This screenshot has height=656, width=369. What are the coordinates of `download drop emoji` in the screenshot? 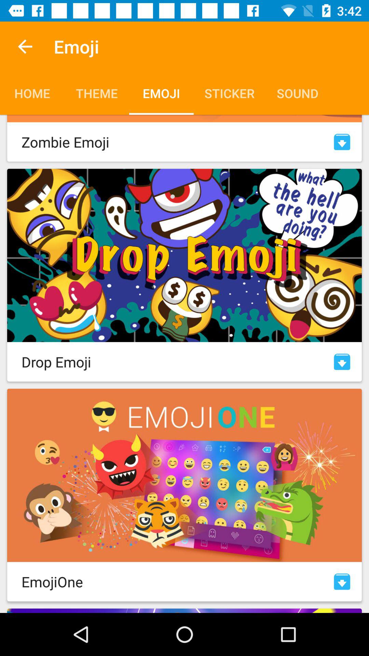 It's located at (342, 361).